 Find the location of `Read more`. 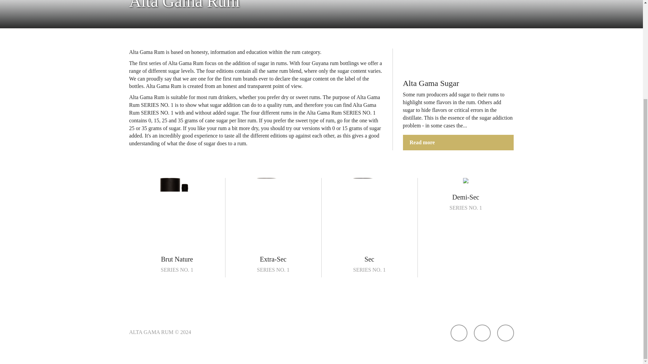

Read more is located at coordinates (273, 226).